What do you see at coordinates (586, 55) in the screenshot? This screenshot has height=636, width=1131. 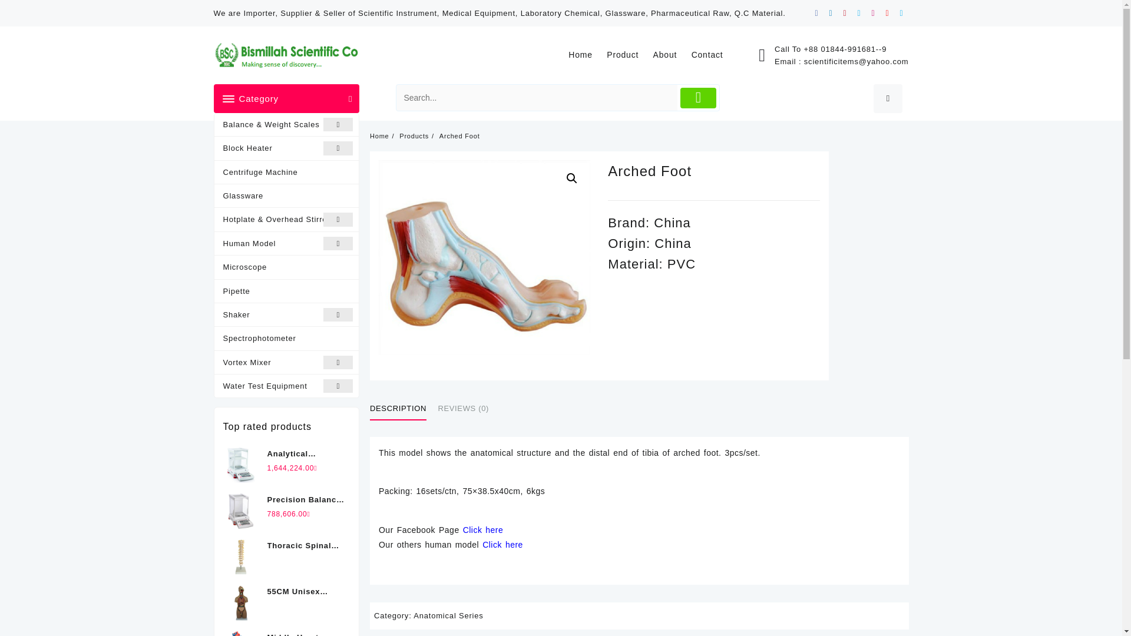 I see `Home` at bounding box center [586, 55].